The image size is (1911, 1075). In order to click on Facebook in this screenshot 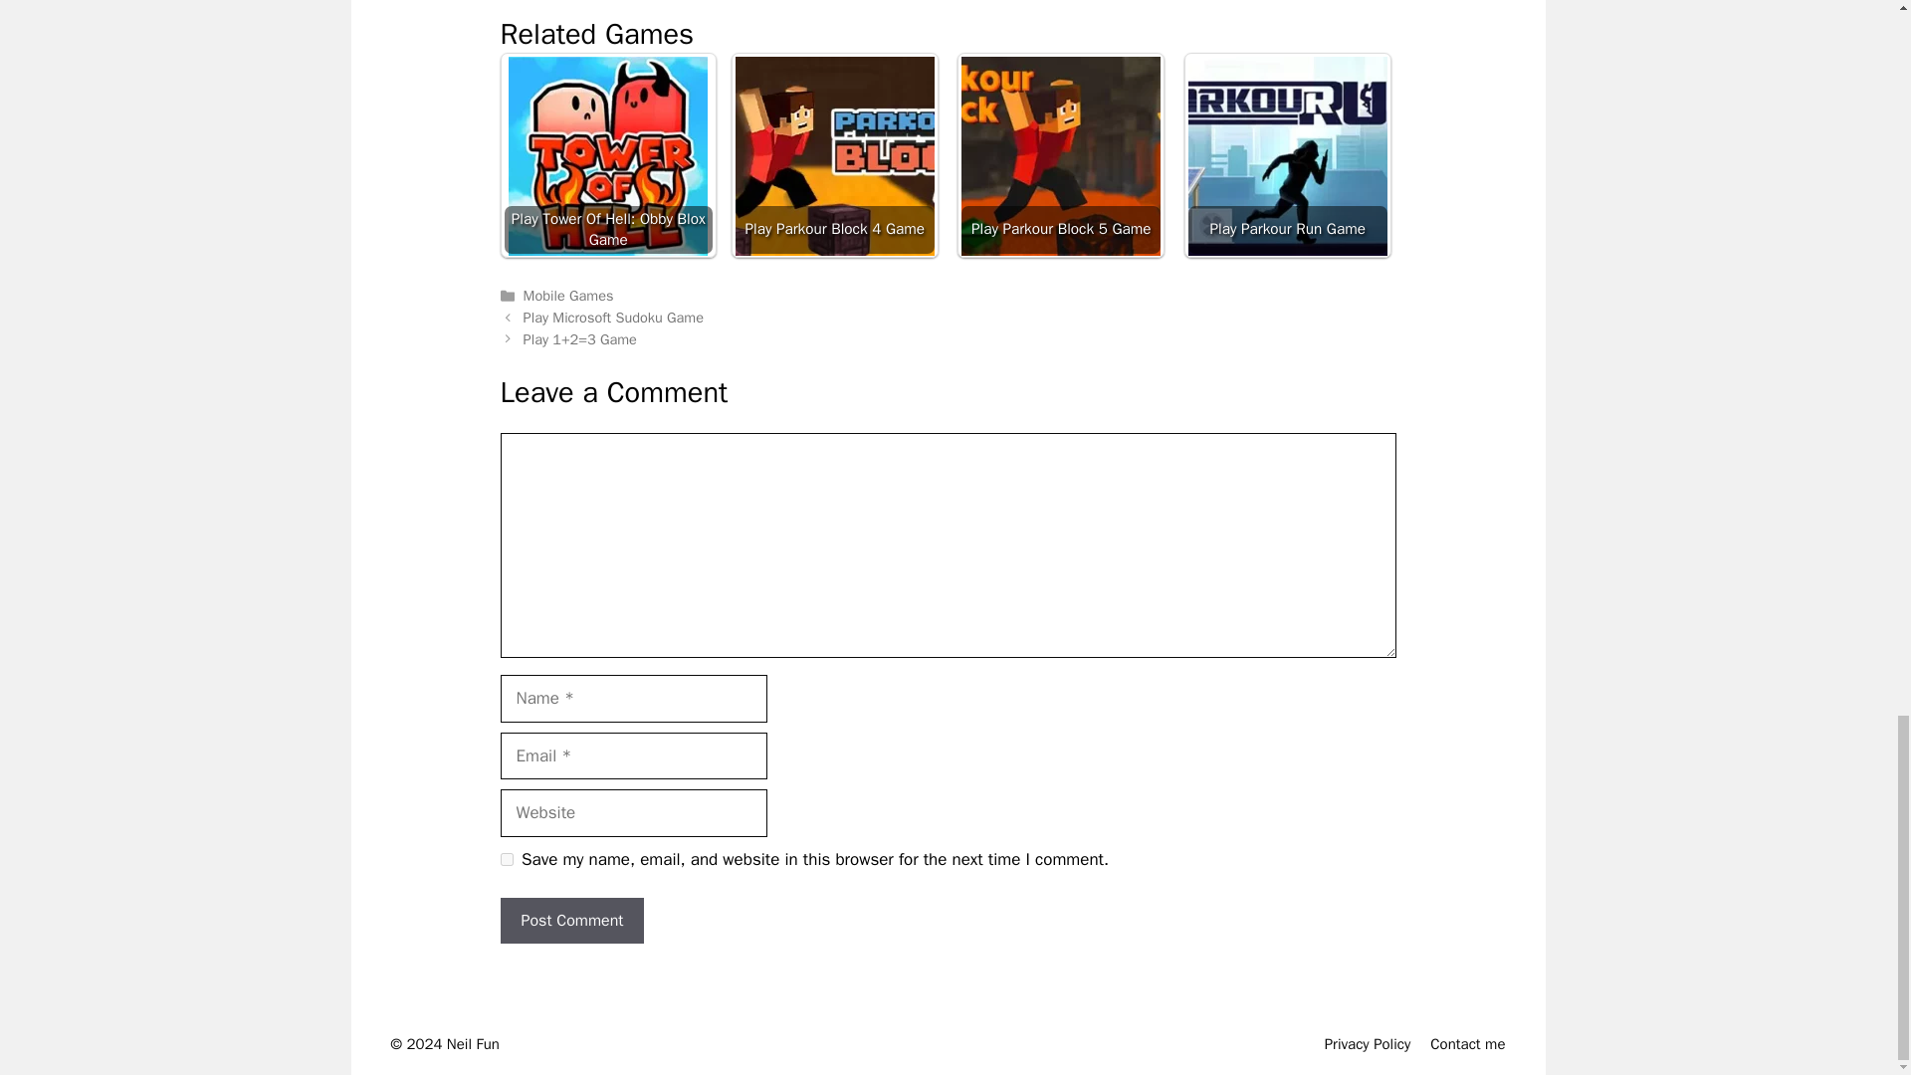, I will do `click(519, 1)`.